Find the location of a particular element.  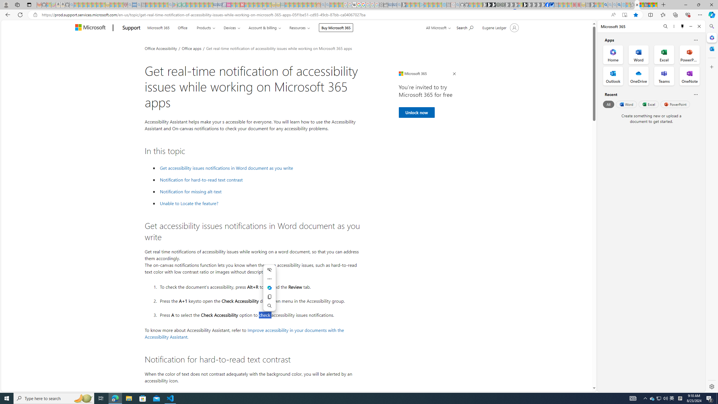

Teams Office App is located at coordinates (664, 76).